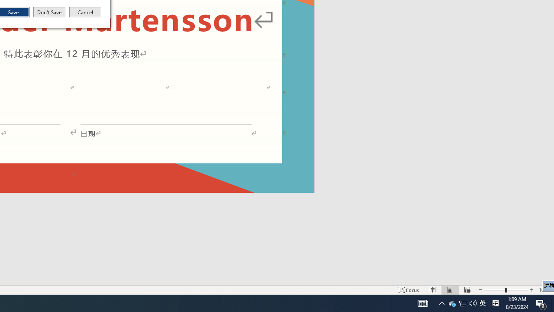 The width and height of the screenshot is (554, 312). I want to click on Cancel, so click(85, 12).